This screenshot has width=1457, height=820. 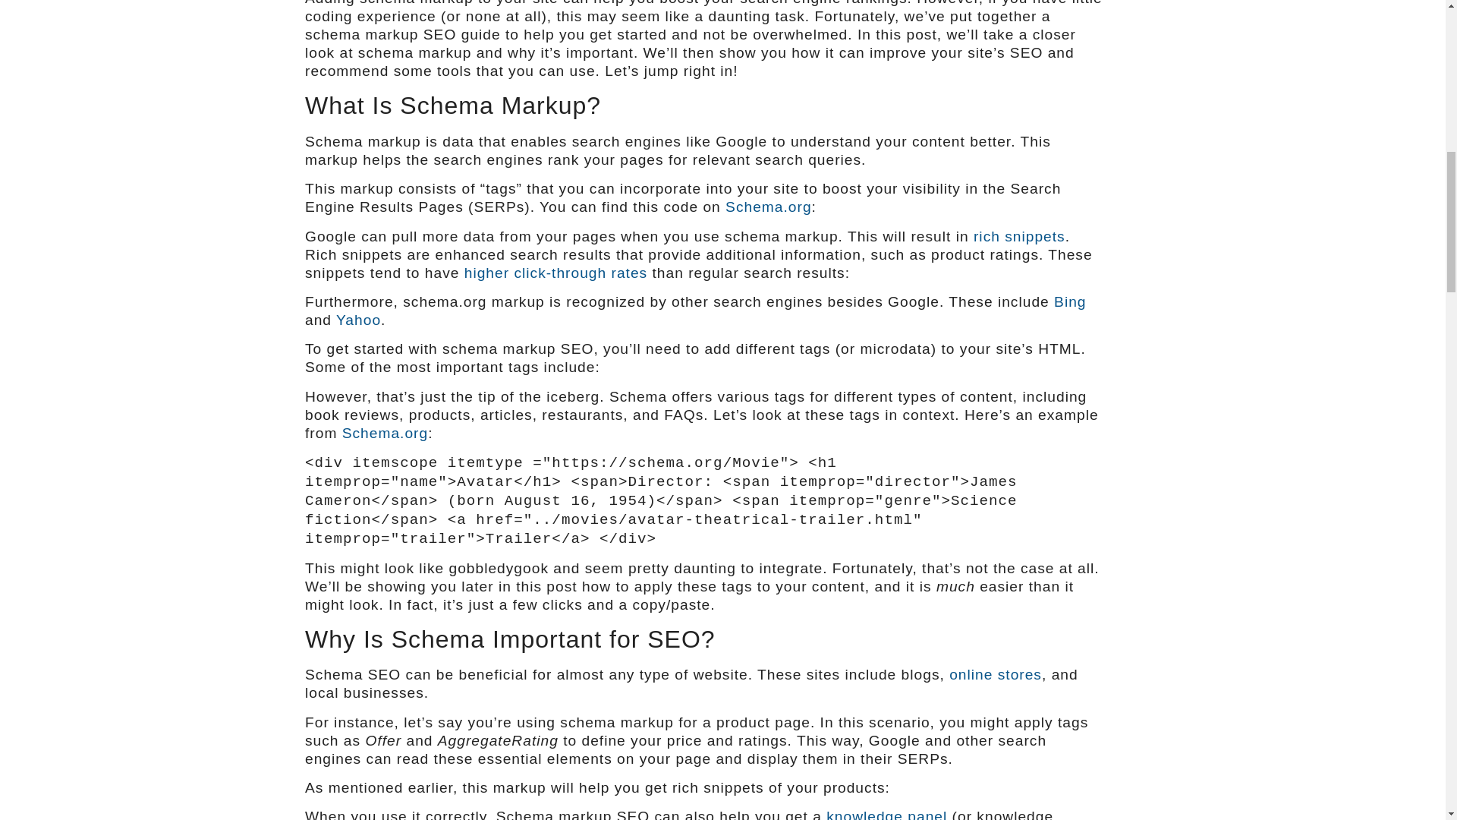 What do you see at coordinates (385, 433) in the screenshot?
I see `Schema.org` at bounding box center [385, 433].